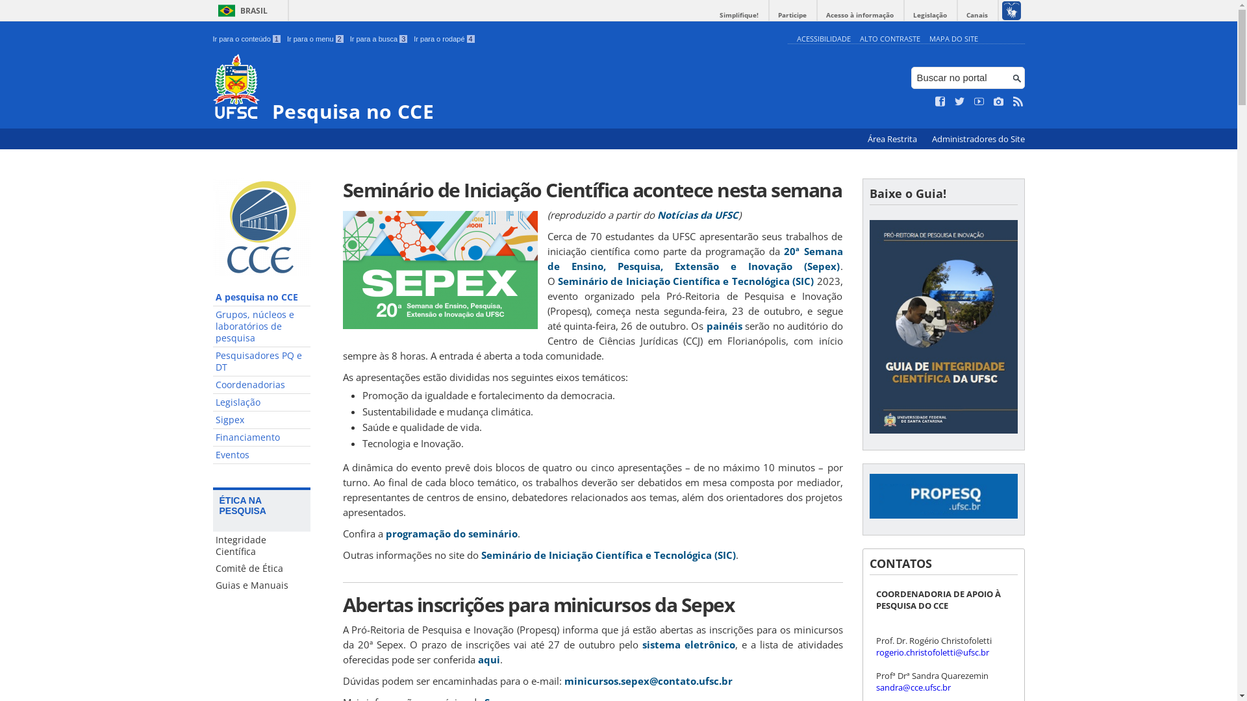 The width and height of the screenshot is (1247, 701). Describe the element at coordinates (262, 386) in the screenshot. I see `Coordenadorias` at that location.